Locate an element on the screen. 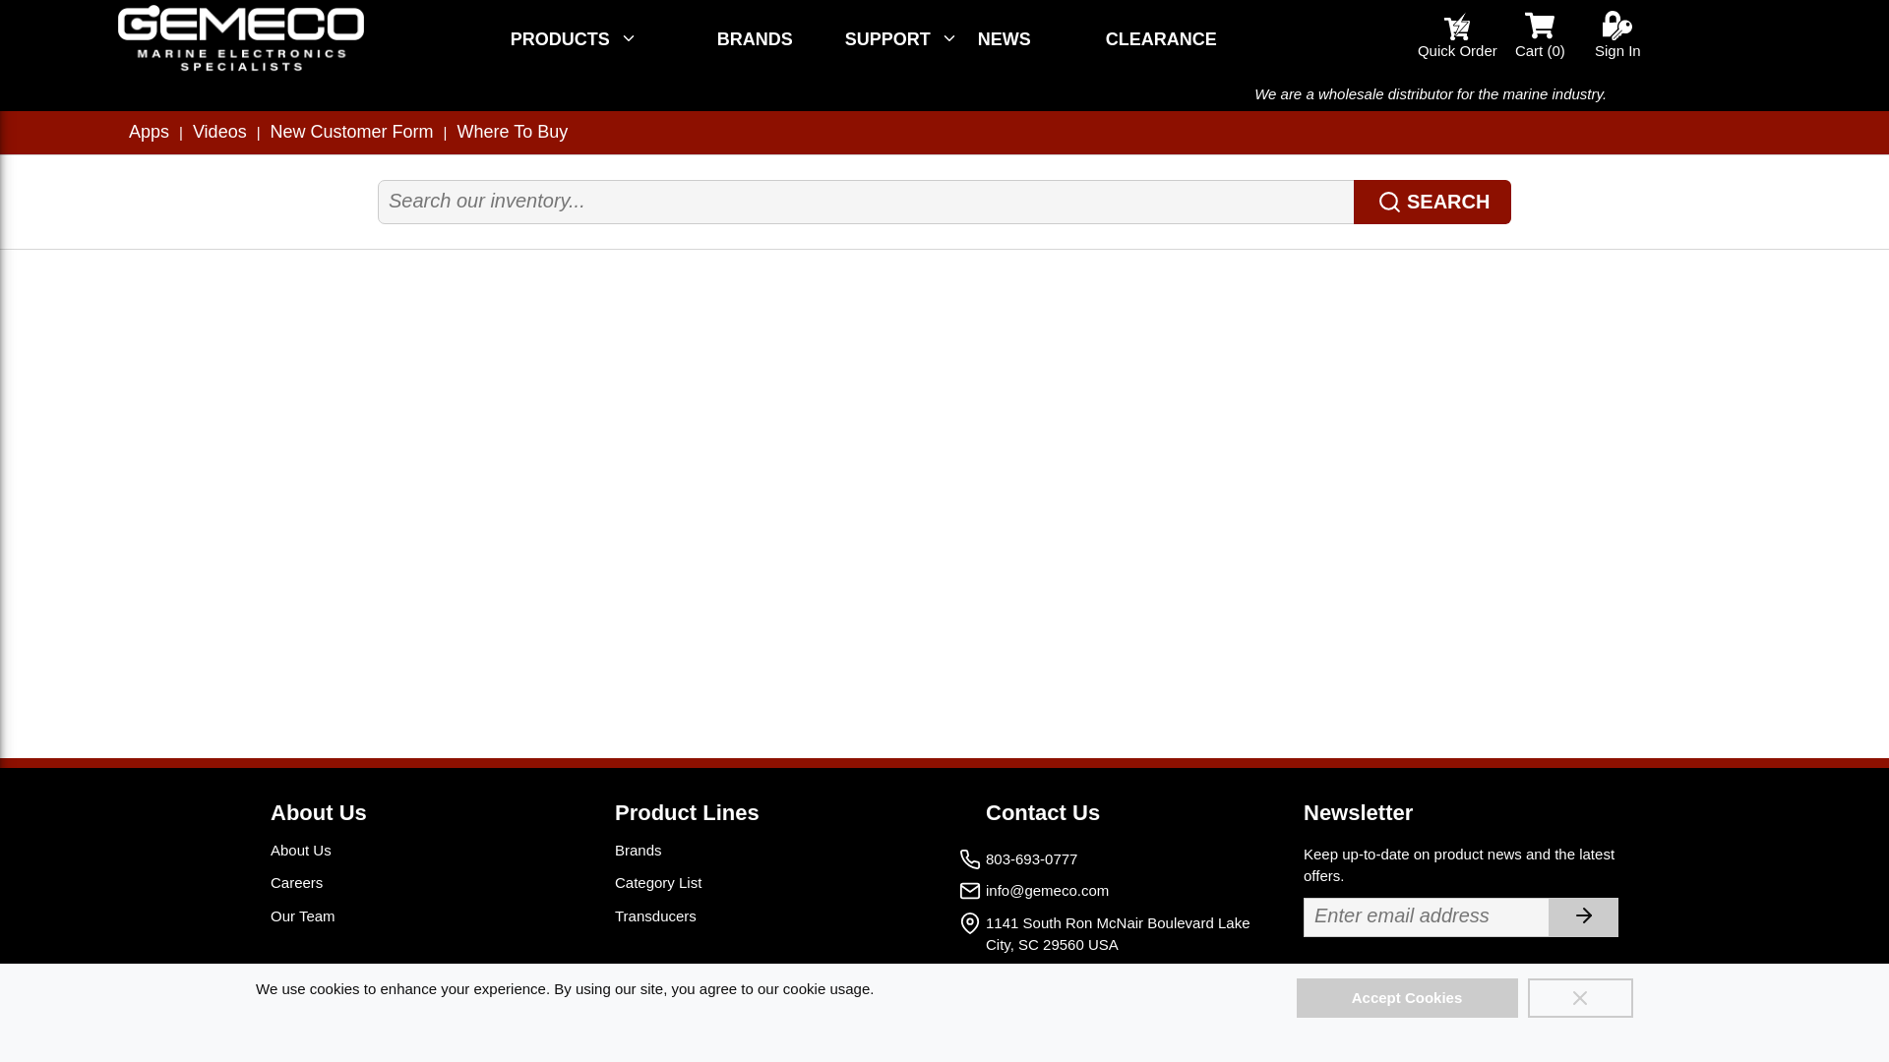 The image size is (1889, 1062). Sign In is located at coordinates (1622, 35).